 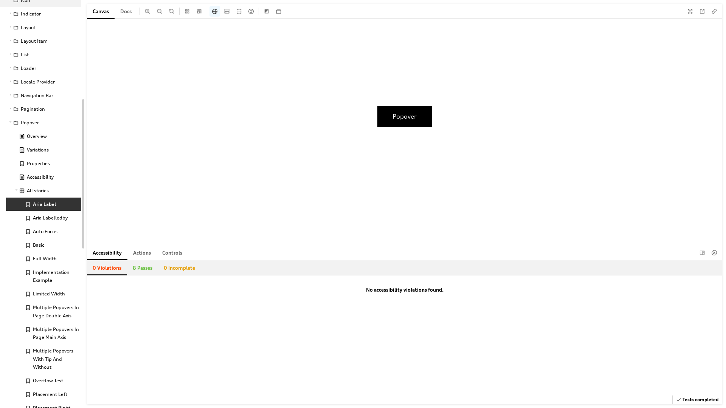 What do you see at coordinates (107, 253) in the screenshot?
I see `Accessibility` at bounding box center [107, 253].